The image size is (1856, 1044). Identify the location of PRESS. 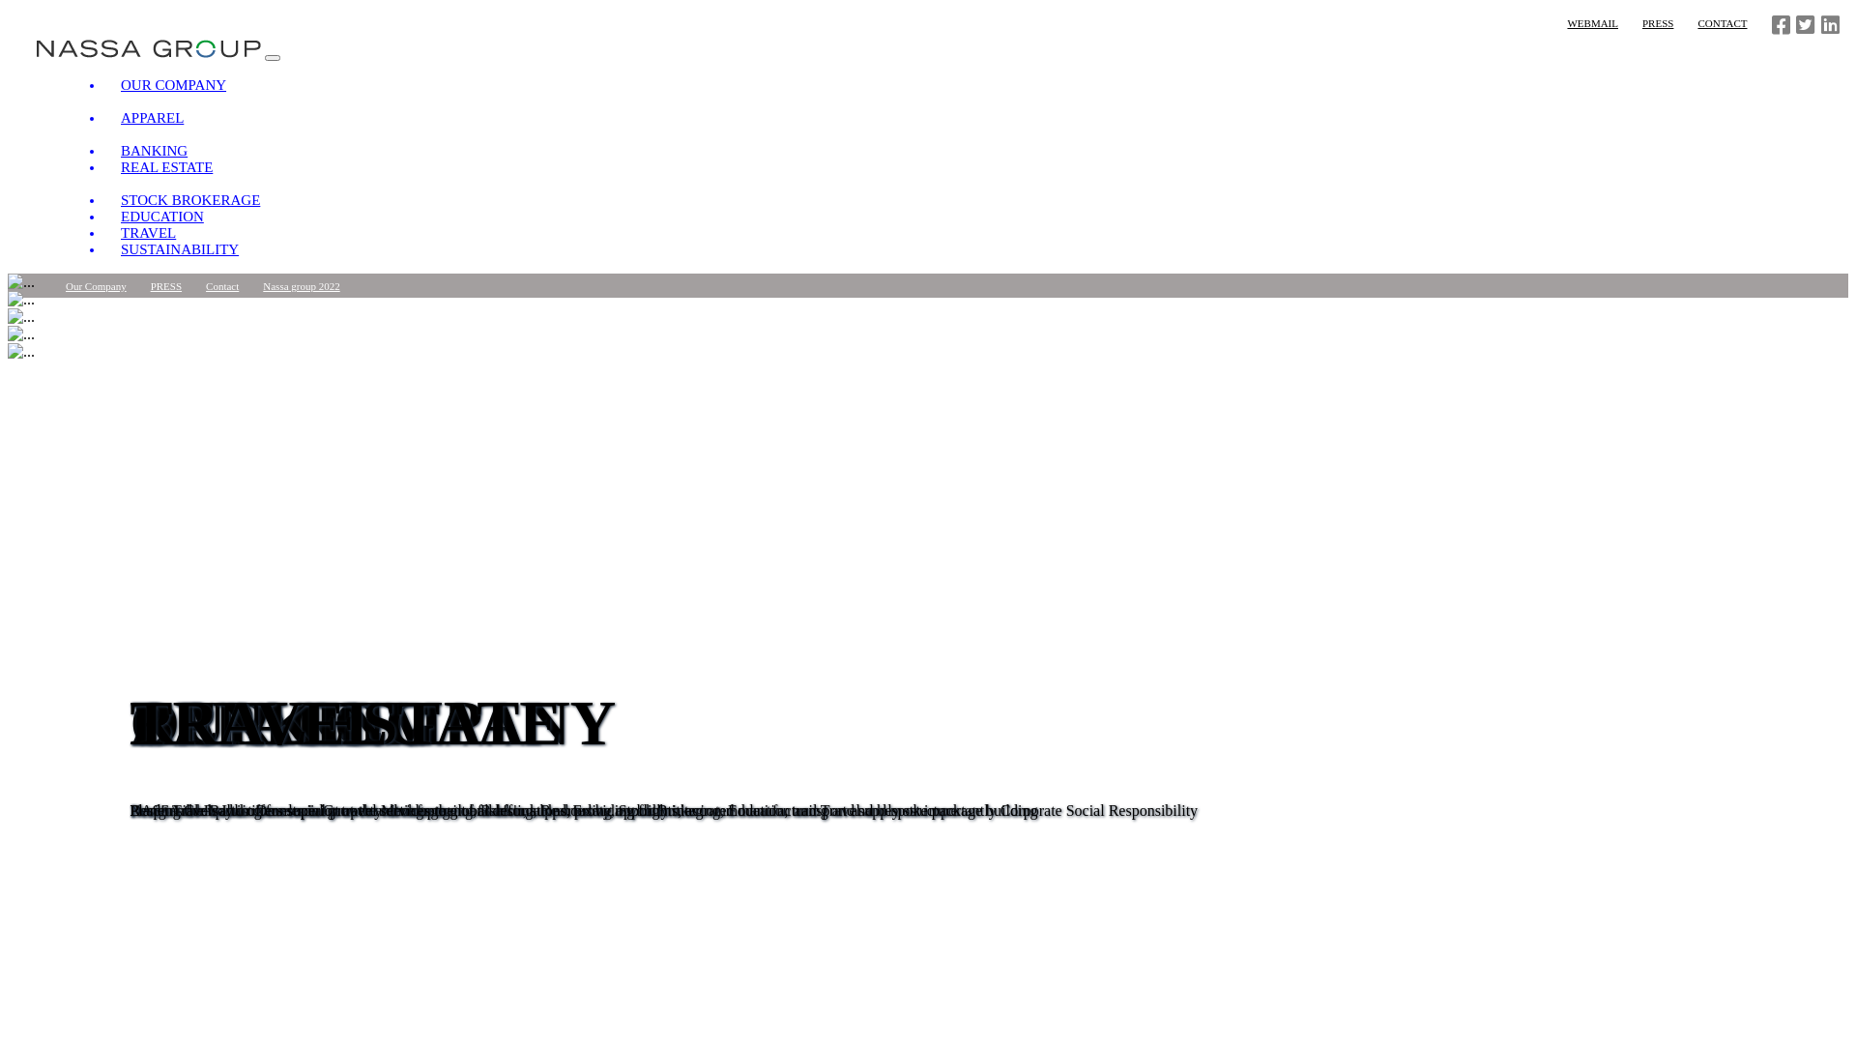
(166, 286).